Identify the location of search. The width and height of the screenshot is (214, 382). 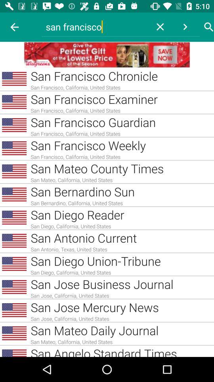
(209, 27).